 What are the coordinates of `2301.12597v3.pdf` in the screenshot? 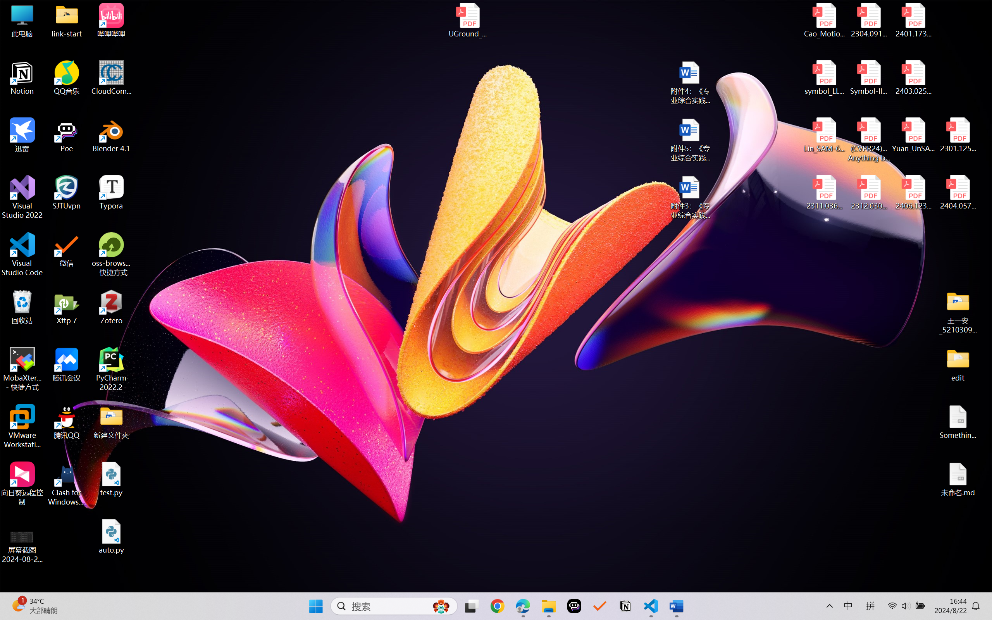 It's located at (958, 135).